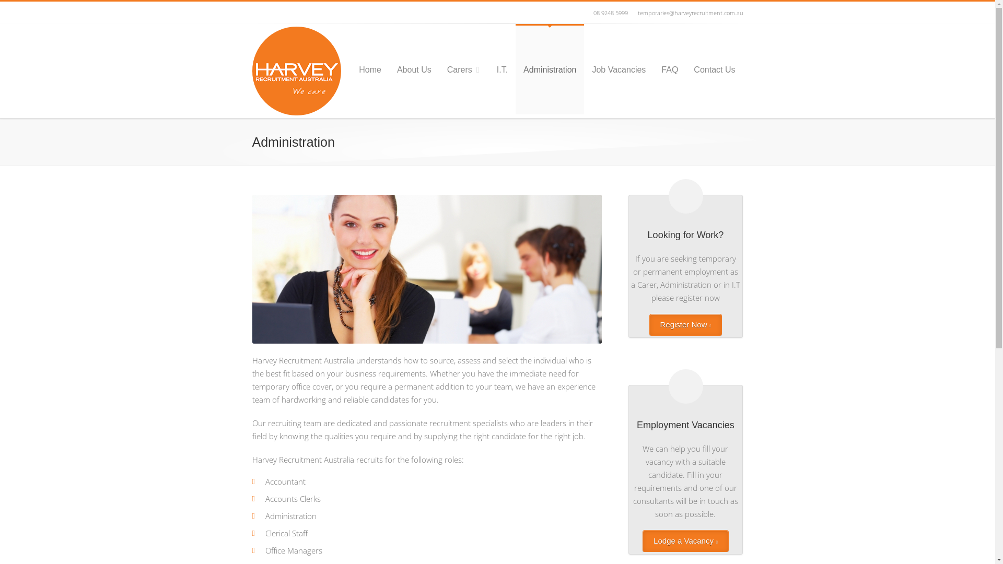 This screenshot has width=1003, height=564. Describe the element at coordinates (715, 69) in the screenshot. I see `Contact Us` at that location.